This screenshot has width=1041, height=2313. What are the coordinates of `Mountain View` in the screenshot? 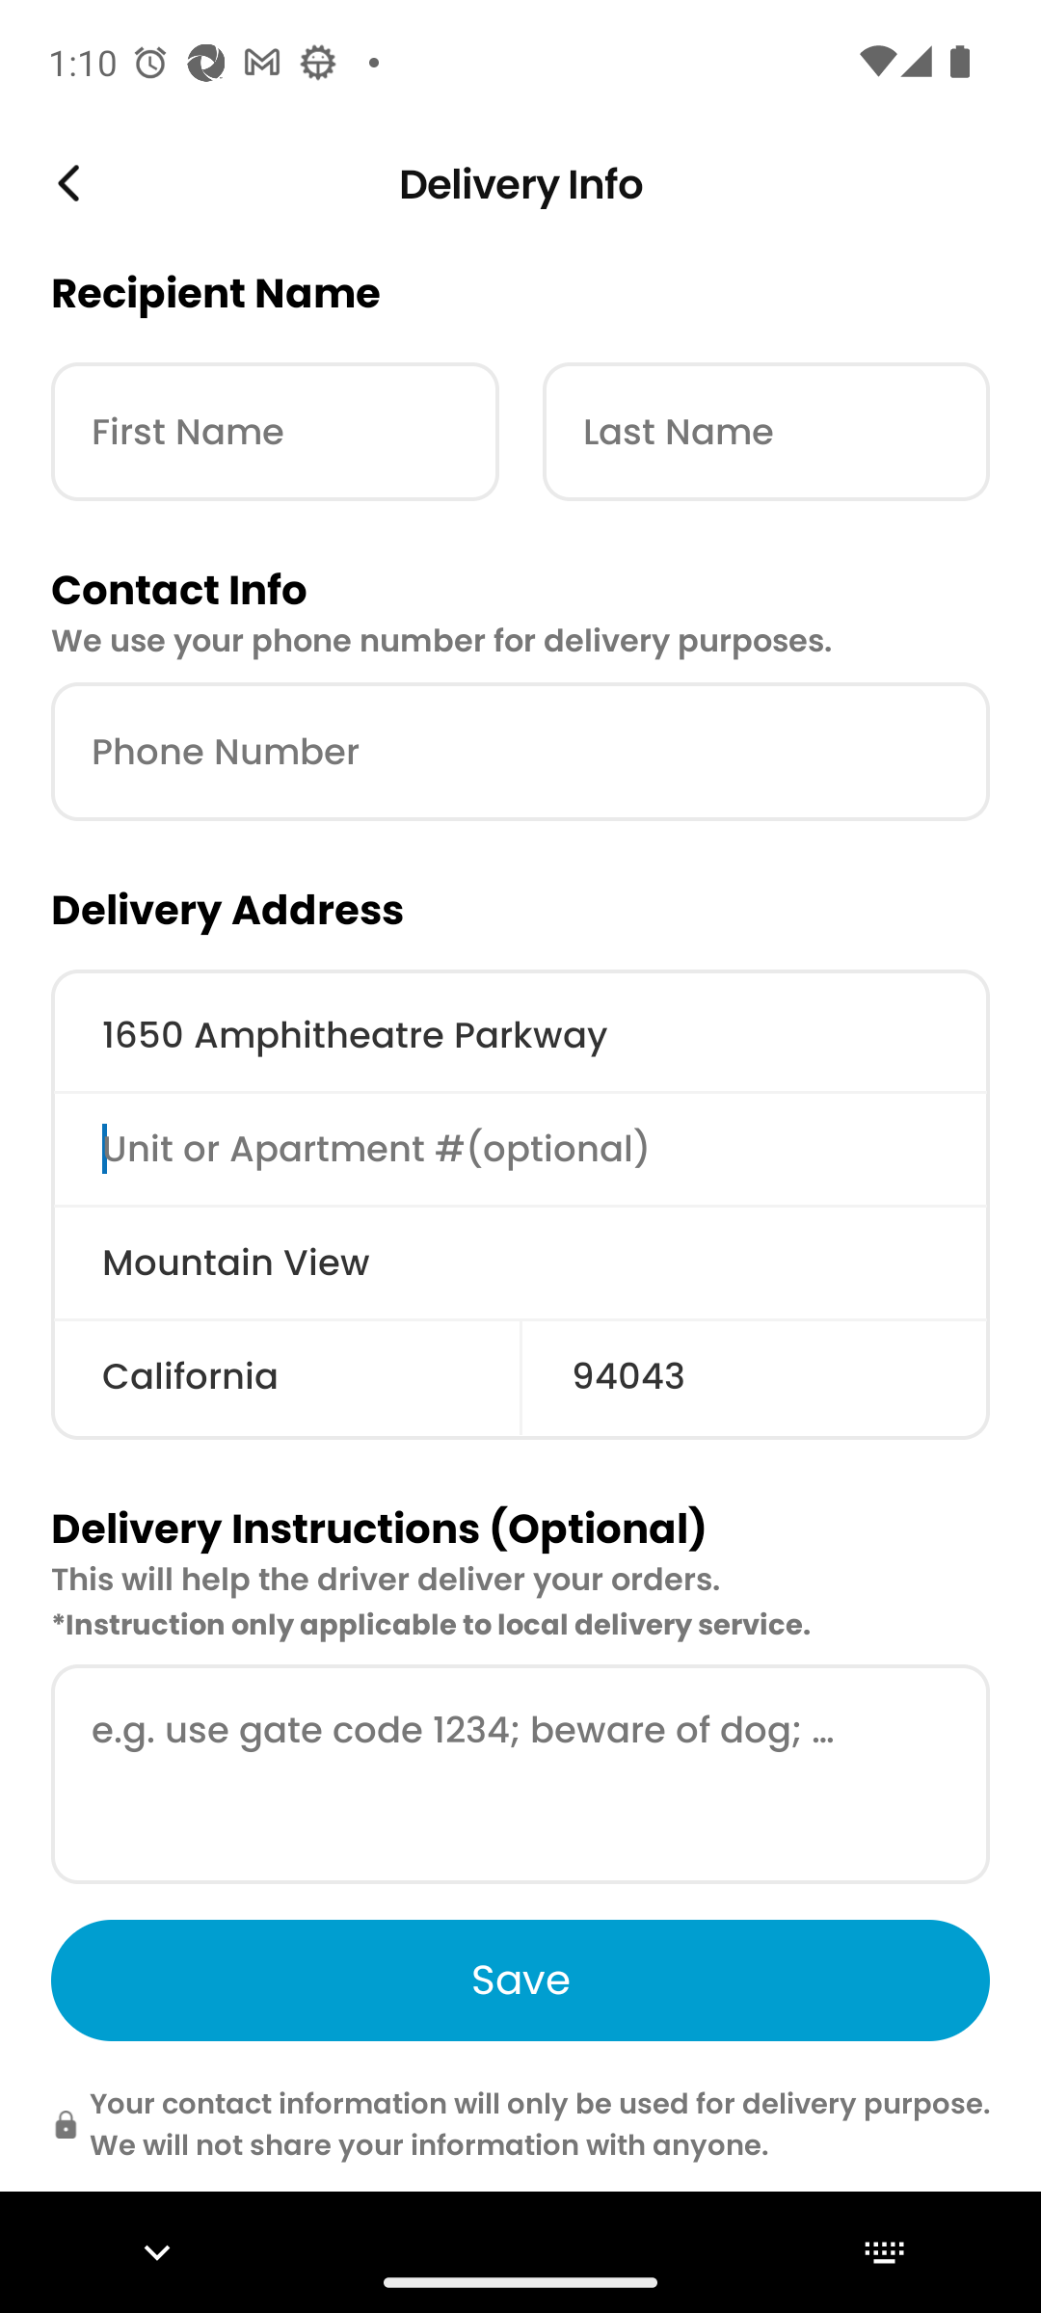 It's located at (520, 1263).